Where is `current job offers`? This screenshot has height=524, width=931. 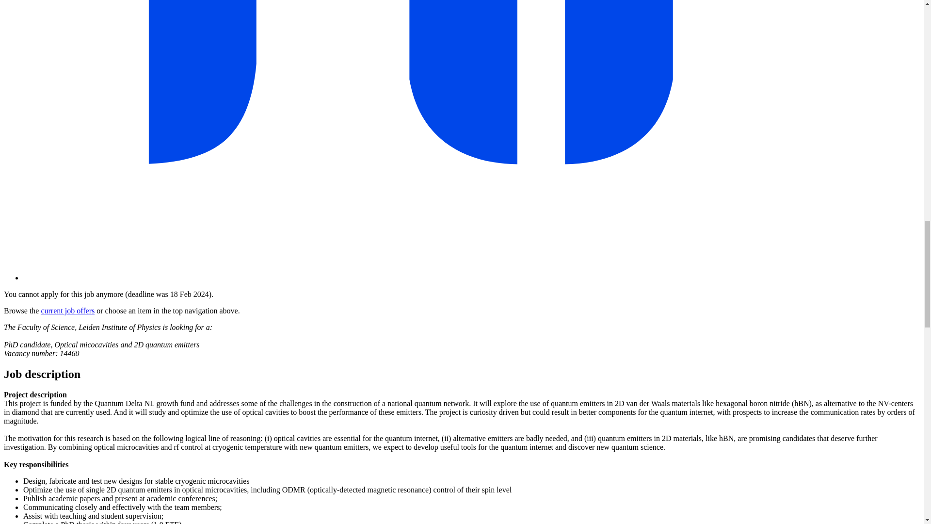
current job offers is located at coordinates (68, 311).